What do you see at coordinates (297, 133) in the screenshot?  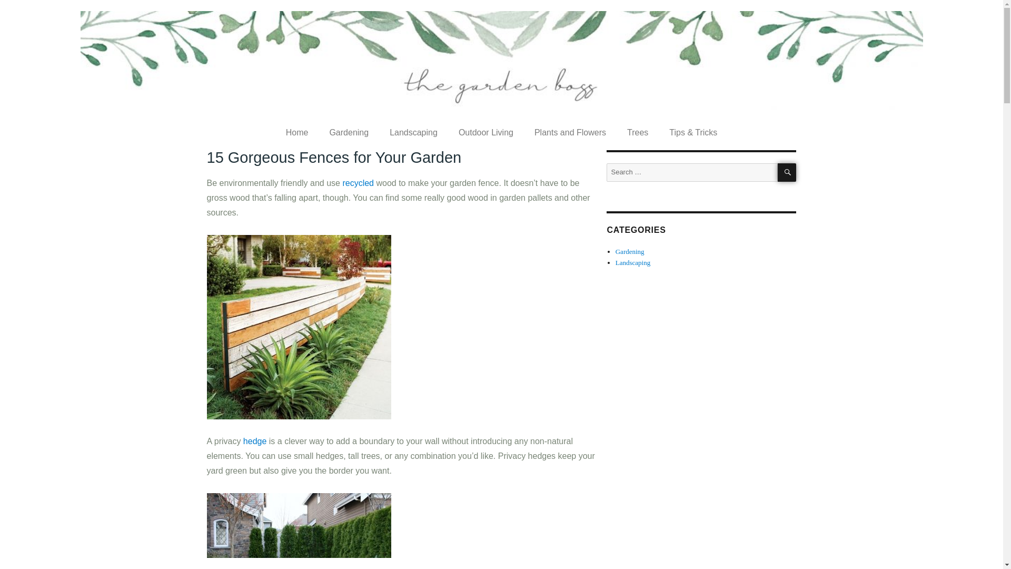 I see `Home` at bounding box center [297, 133].